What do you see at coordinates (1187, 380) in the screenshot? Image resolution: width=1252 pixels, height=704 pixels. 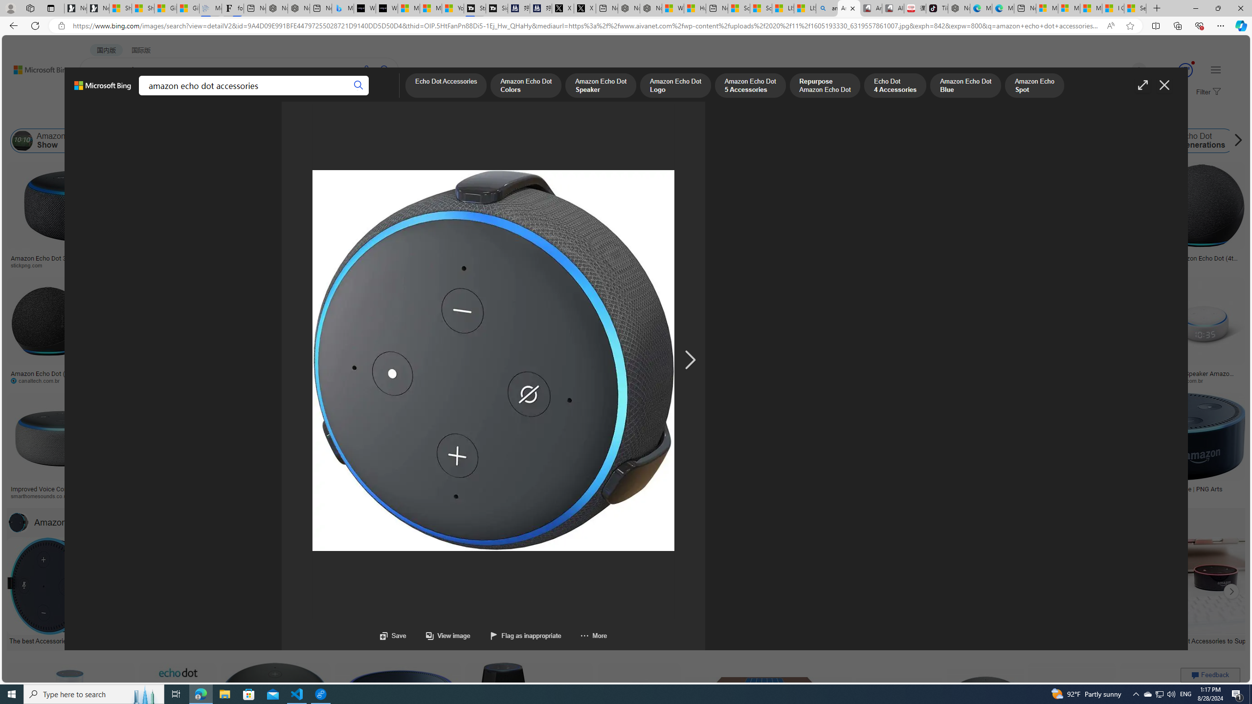 I see `inpower.com.br` at bounding box center [1187, 380].